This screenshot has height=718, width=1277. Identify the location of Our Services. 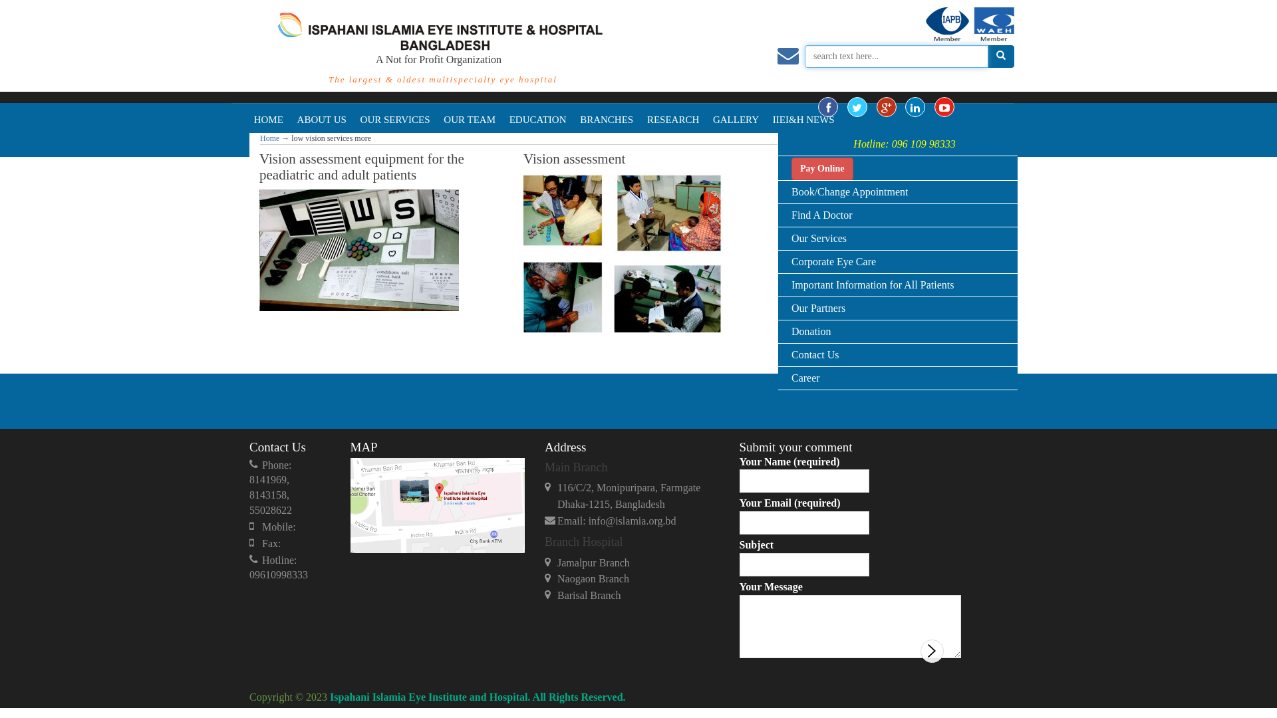
(819, 238).